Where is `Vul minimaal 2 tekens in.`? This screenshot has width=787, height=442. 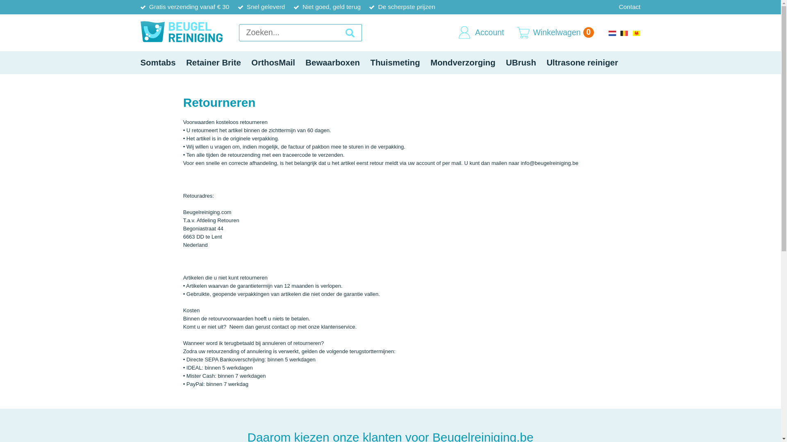
Vul minimaal 2 tekens in. is located at coordinates (300, 33).